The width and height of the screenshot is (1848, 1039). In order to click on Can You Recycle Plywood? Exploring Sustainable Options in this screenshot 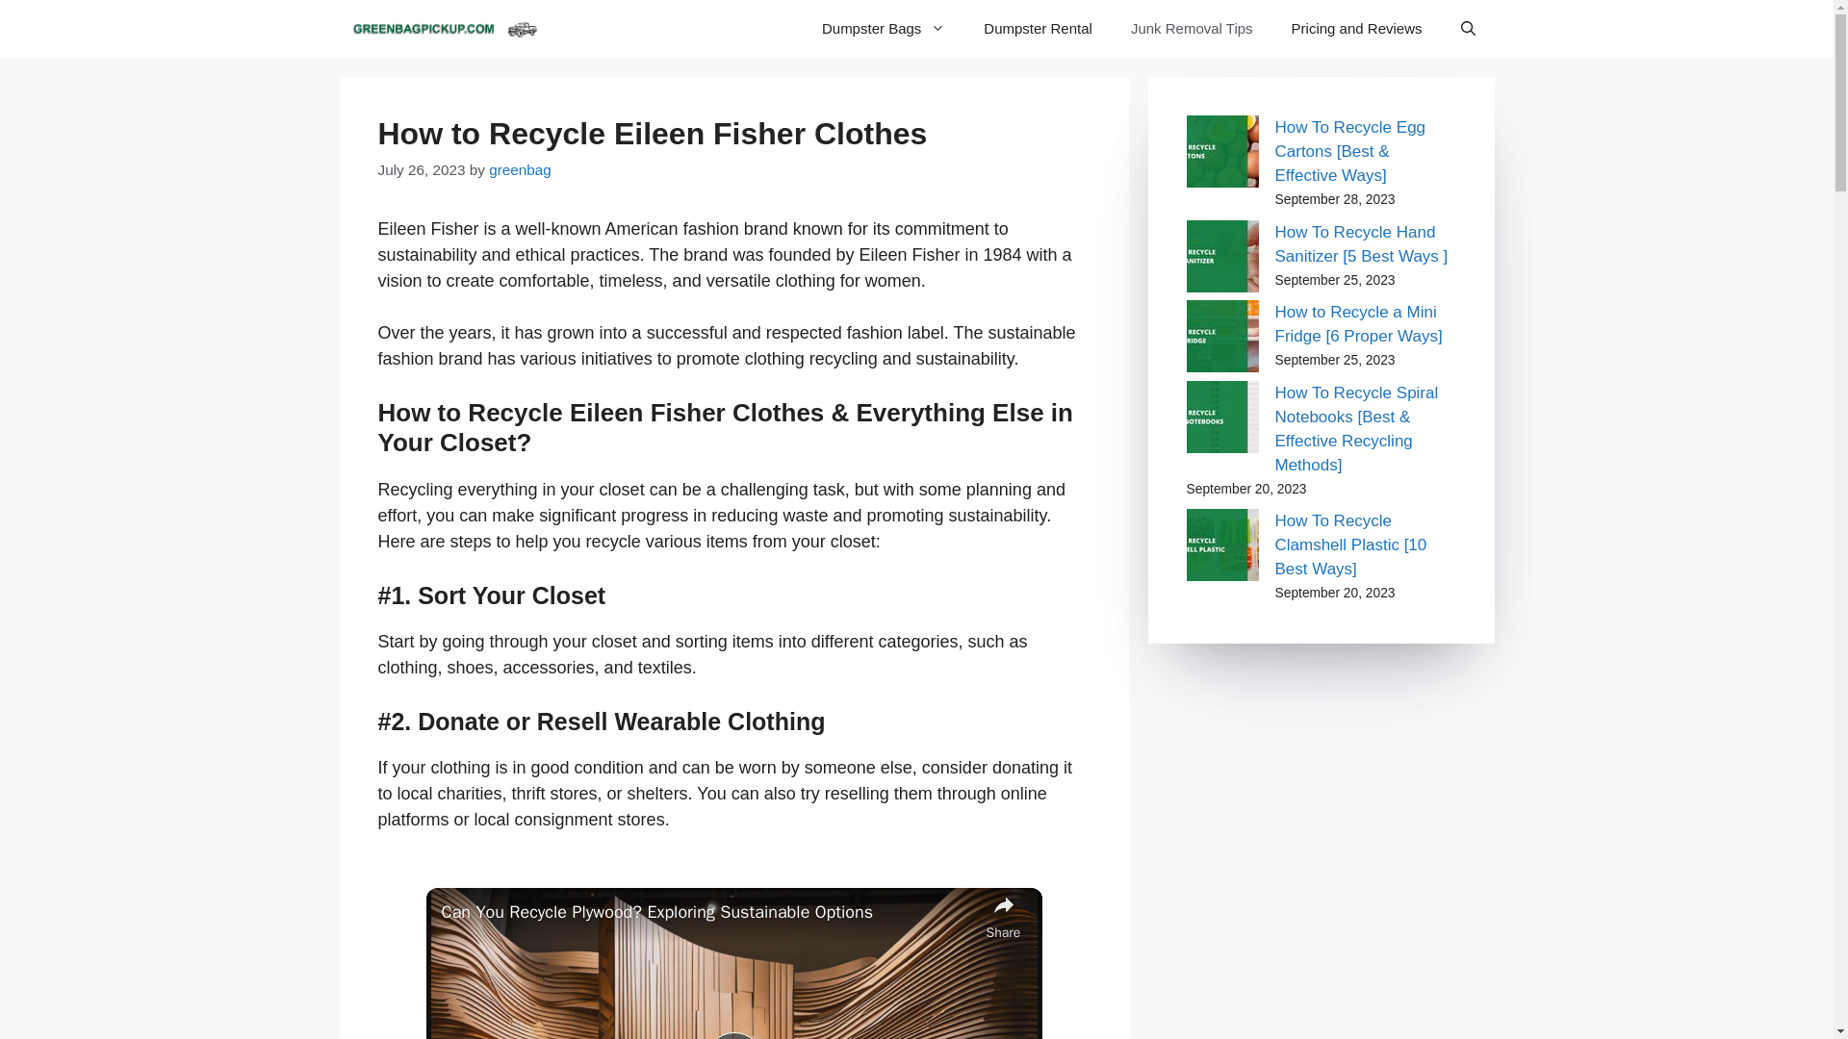, I will do `click(708, 912)`.